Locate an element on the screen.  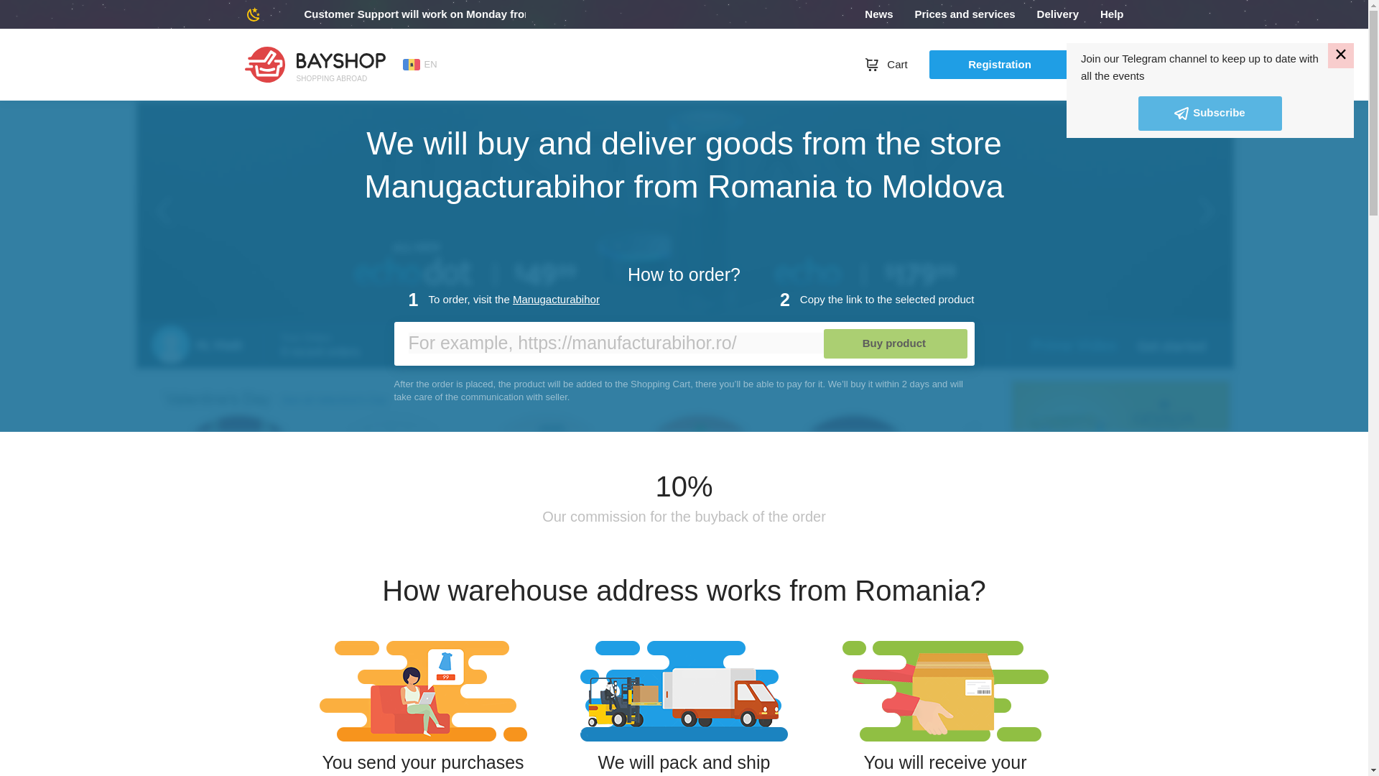
Cart is located at coordinates (886, 64).